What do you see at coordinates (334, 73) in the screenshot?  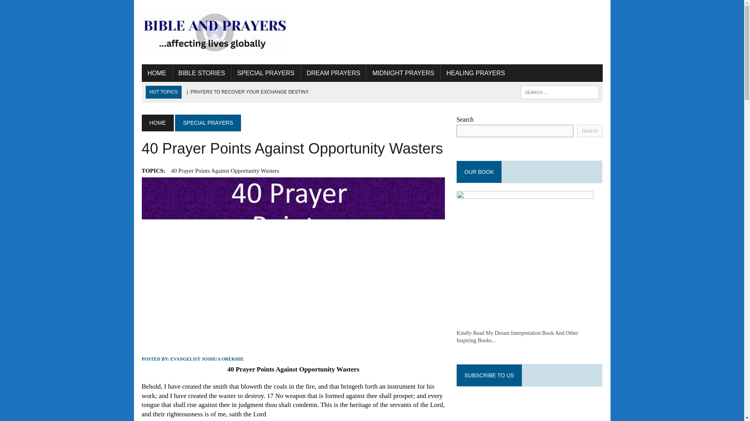 I see `DREAM PRAYERS` at bounding box center [334, 73].